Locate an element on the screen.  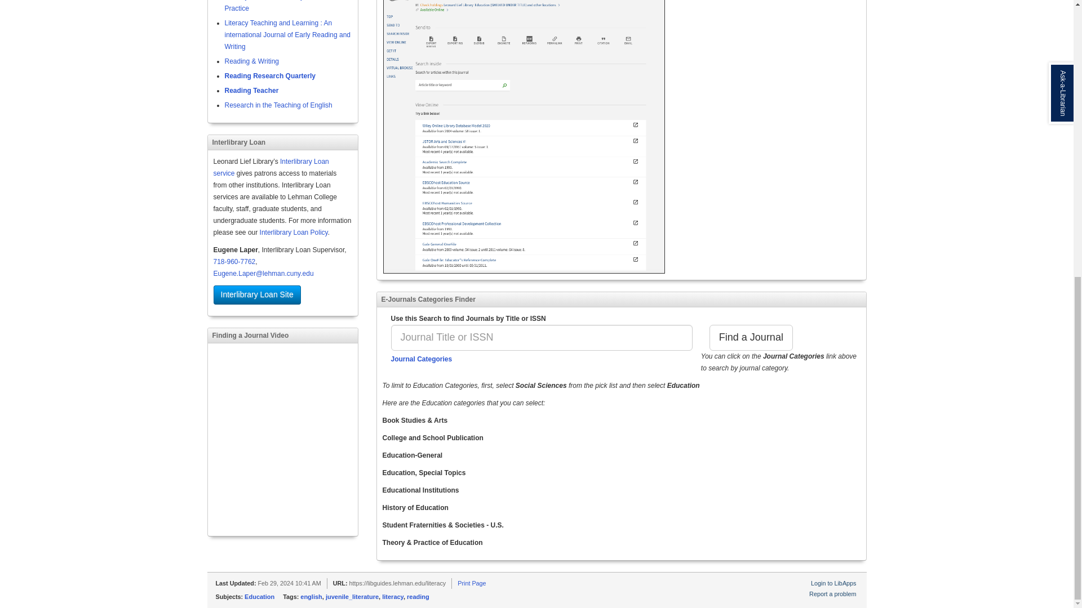
Research in the Teaching of English is located at coordinates (278, 105).